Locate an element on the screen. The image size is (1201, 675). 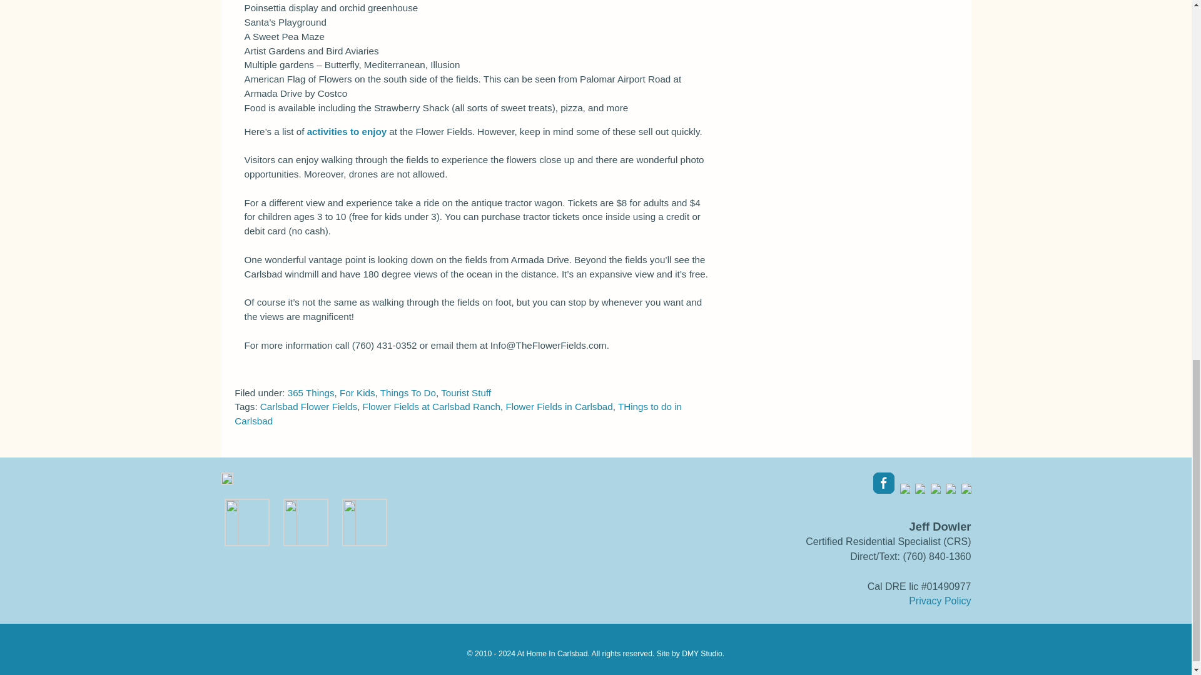
activities to enjoy is located at coordinates (347, 131).